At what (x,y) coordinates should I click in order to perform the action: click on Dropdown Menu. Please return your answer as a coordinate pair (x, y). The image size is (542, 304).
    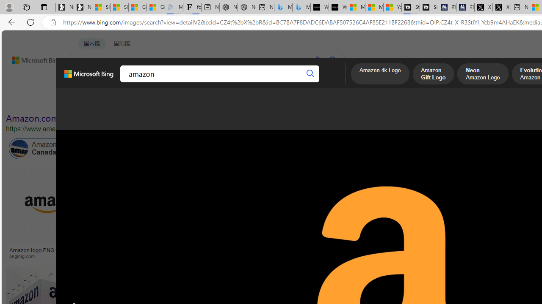
    Looking at the image, I should click on (330, 82).